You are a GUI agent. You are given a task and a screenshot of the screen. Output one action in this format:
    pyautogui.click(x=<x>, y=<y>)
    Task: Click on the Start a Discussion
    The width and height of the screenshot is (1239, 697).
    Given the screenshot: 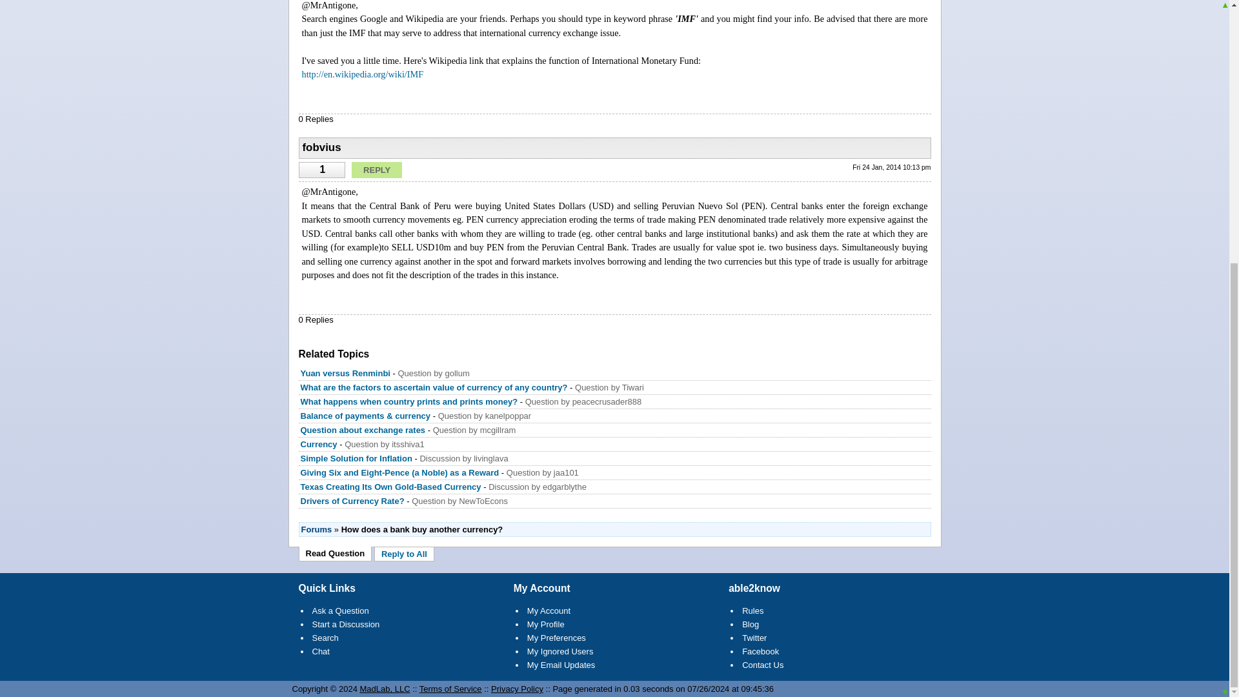 What is the action you would take?
    pyautogui.click(x=346, y=625)
    